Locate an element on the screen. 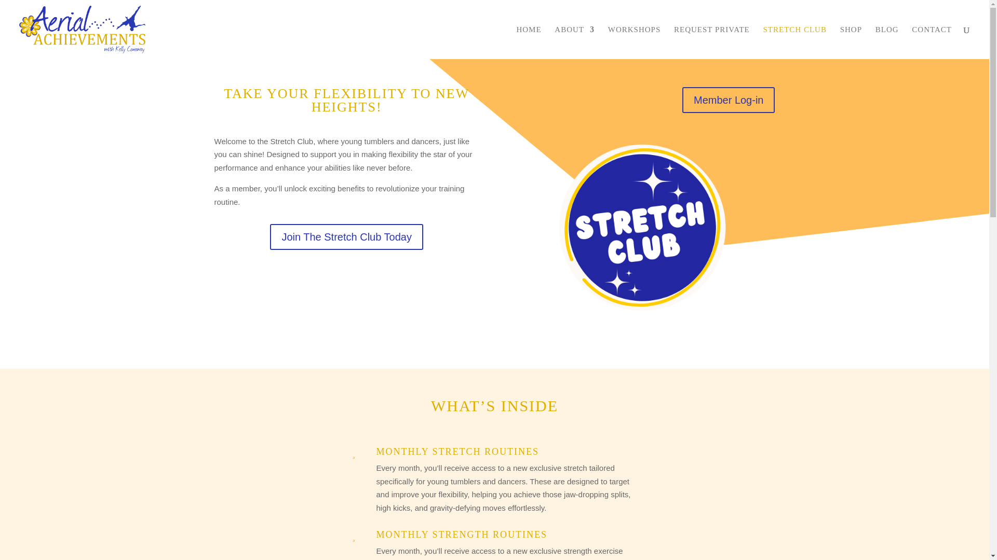 This screenshot has height=560, width=997. STRETCH CLUB is located at coordinates (794, 43).